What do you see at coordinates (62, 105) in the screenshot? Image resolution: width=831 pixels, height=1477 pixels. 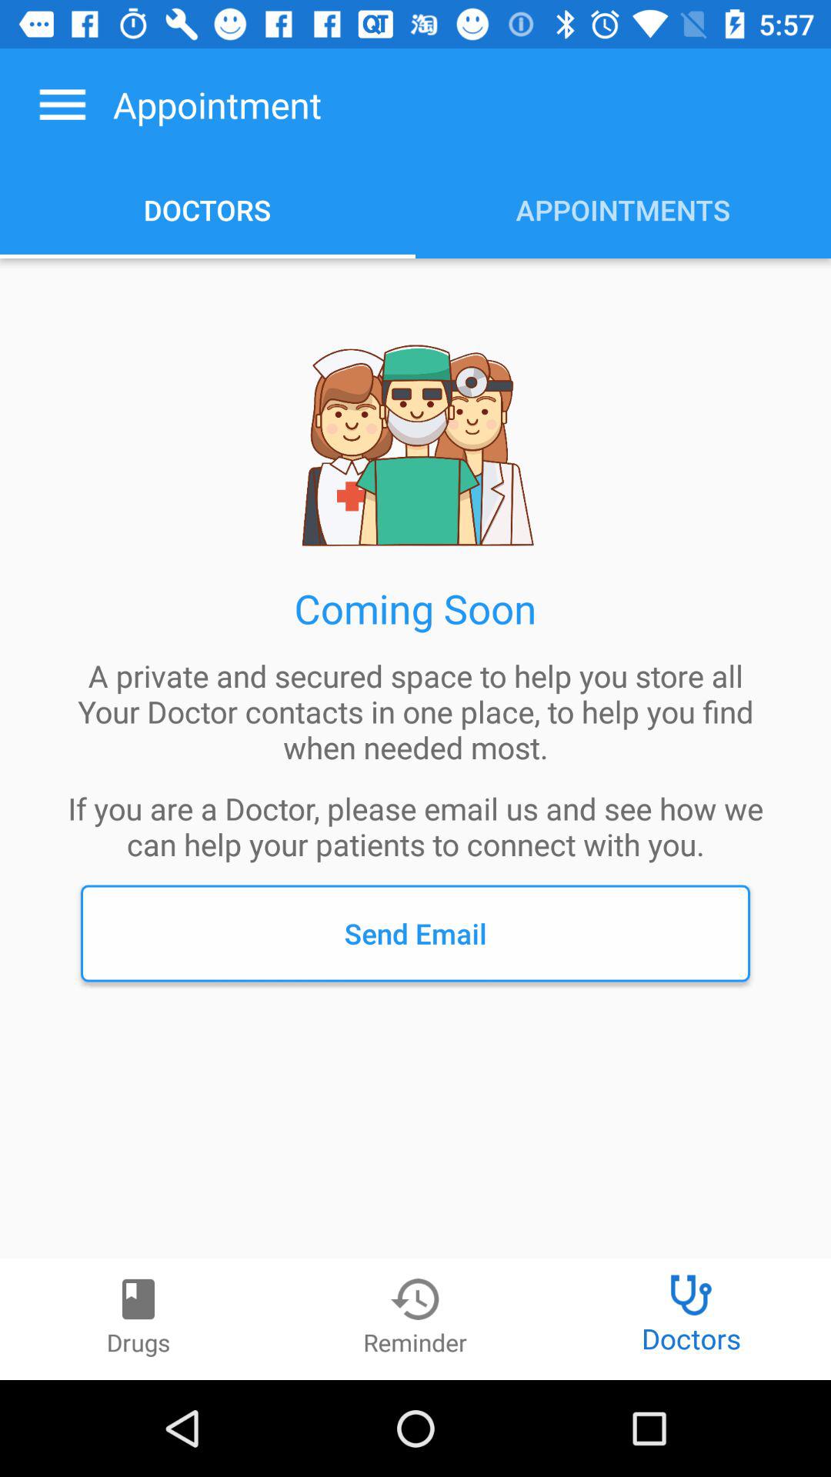 I see `turn on the item next to the appointment icon` at bounding box center [62, 105].